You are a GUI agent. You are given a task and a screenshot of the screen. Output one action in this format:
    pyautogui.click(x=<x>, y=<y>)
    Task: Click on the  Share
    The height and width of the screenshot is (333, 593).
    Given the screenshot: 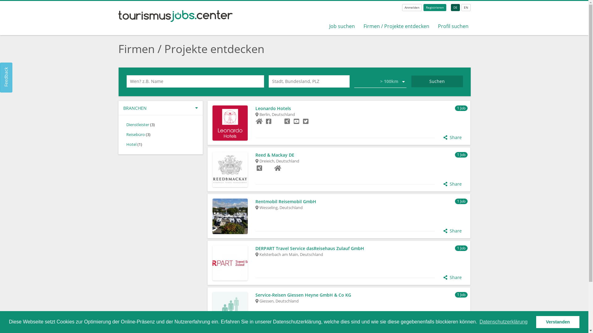 What is the action you would take?
    pyautogui.click(x=453, y=324)
    